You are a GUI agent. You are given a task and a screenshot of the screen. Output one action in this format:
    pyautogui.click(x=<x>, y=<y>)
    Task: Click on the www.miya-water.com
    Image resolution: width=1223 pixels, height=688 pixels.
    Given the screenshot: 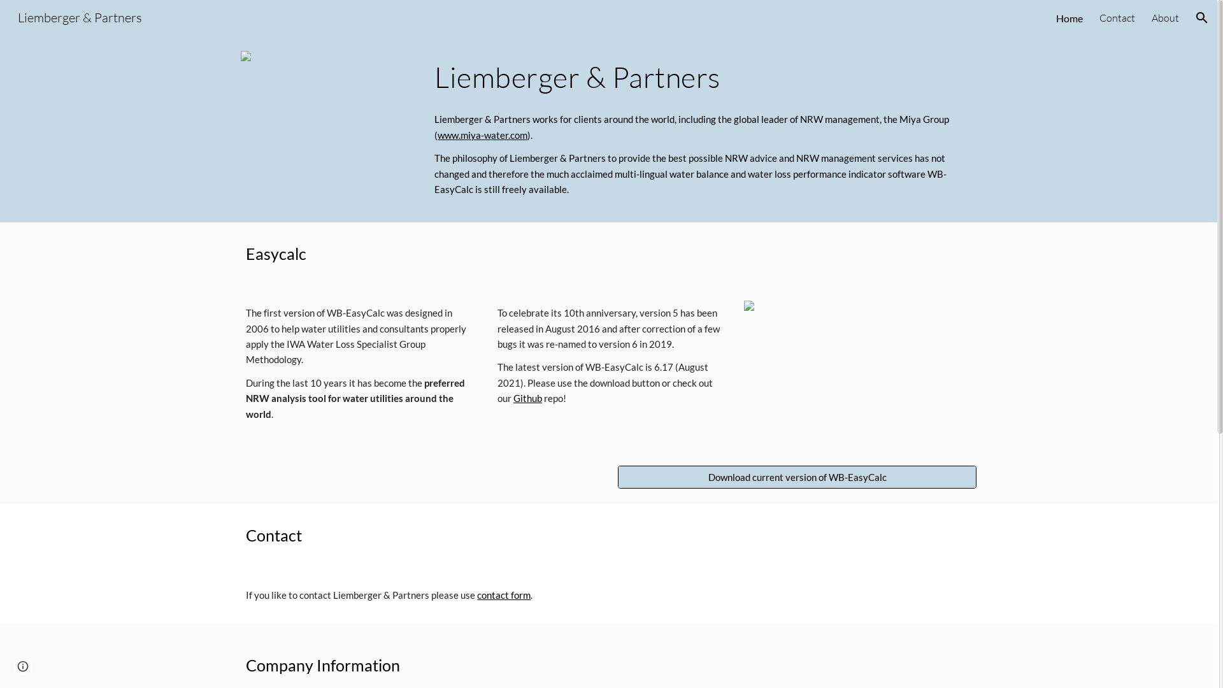 What is the action you would take?
    pyautogui.click(x=483, y=135)
    